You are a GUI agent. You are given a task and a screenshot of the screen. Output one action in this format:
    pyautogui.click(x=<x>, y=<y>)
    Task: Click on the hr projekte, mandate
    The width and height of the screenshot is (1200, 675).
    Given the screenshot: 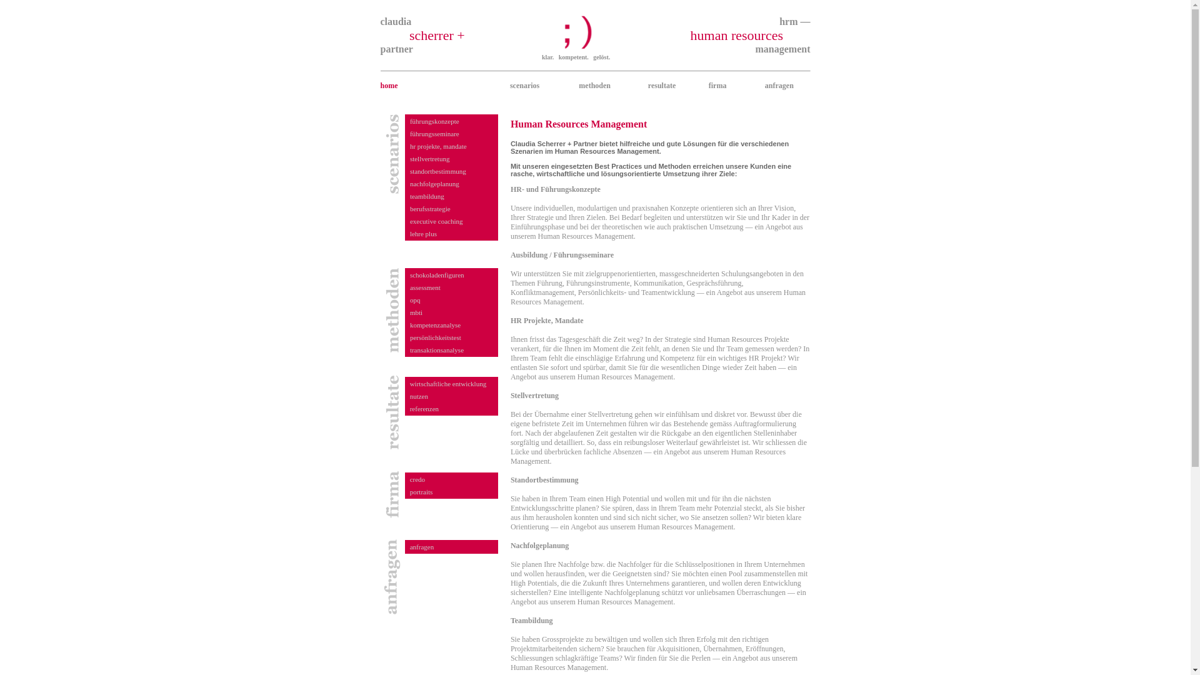 What is the action you would take?
    pyautogui.click(x=439, y=146)
    